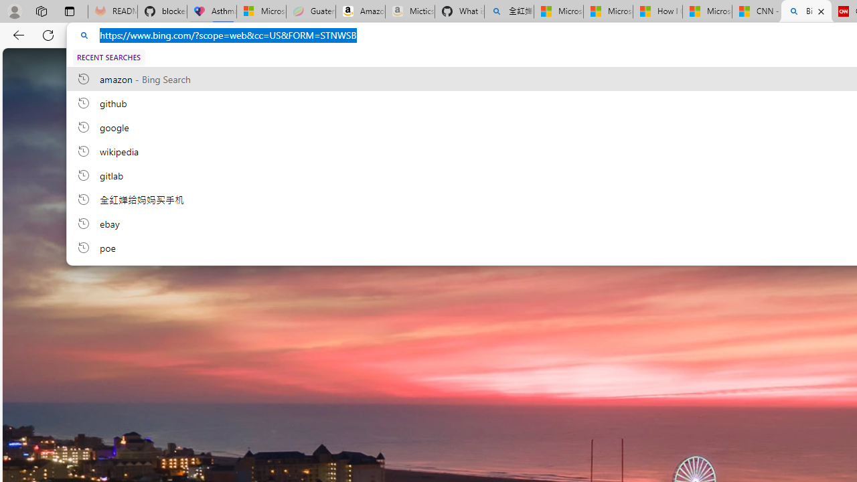 This screenshot has height=482, width=857. Describe the element at coordinates (536, 64) in the screenshot. I see `Maps` at that location.